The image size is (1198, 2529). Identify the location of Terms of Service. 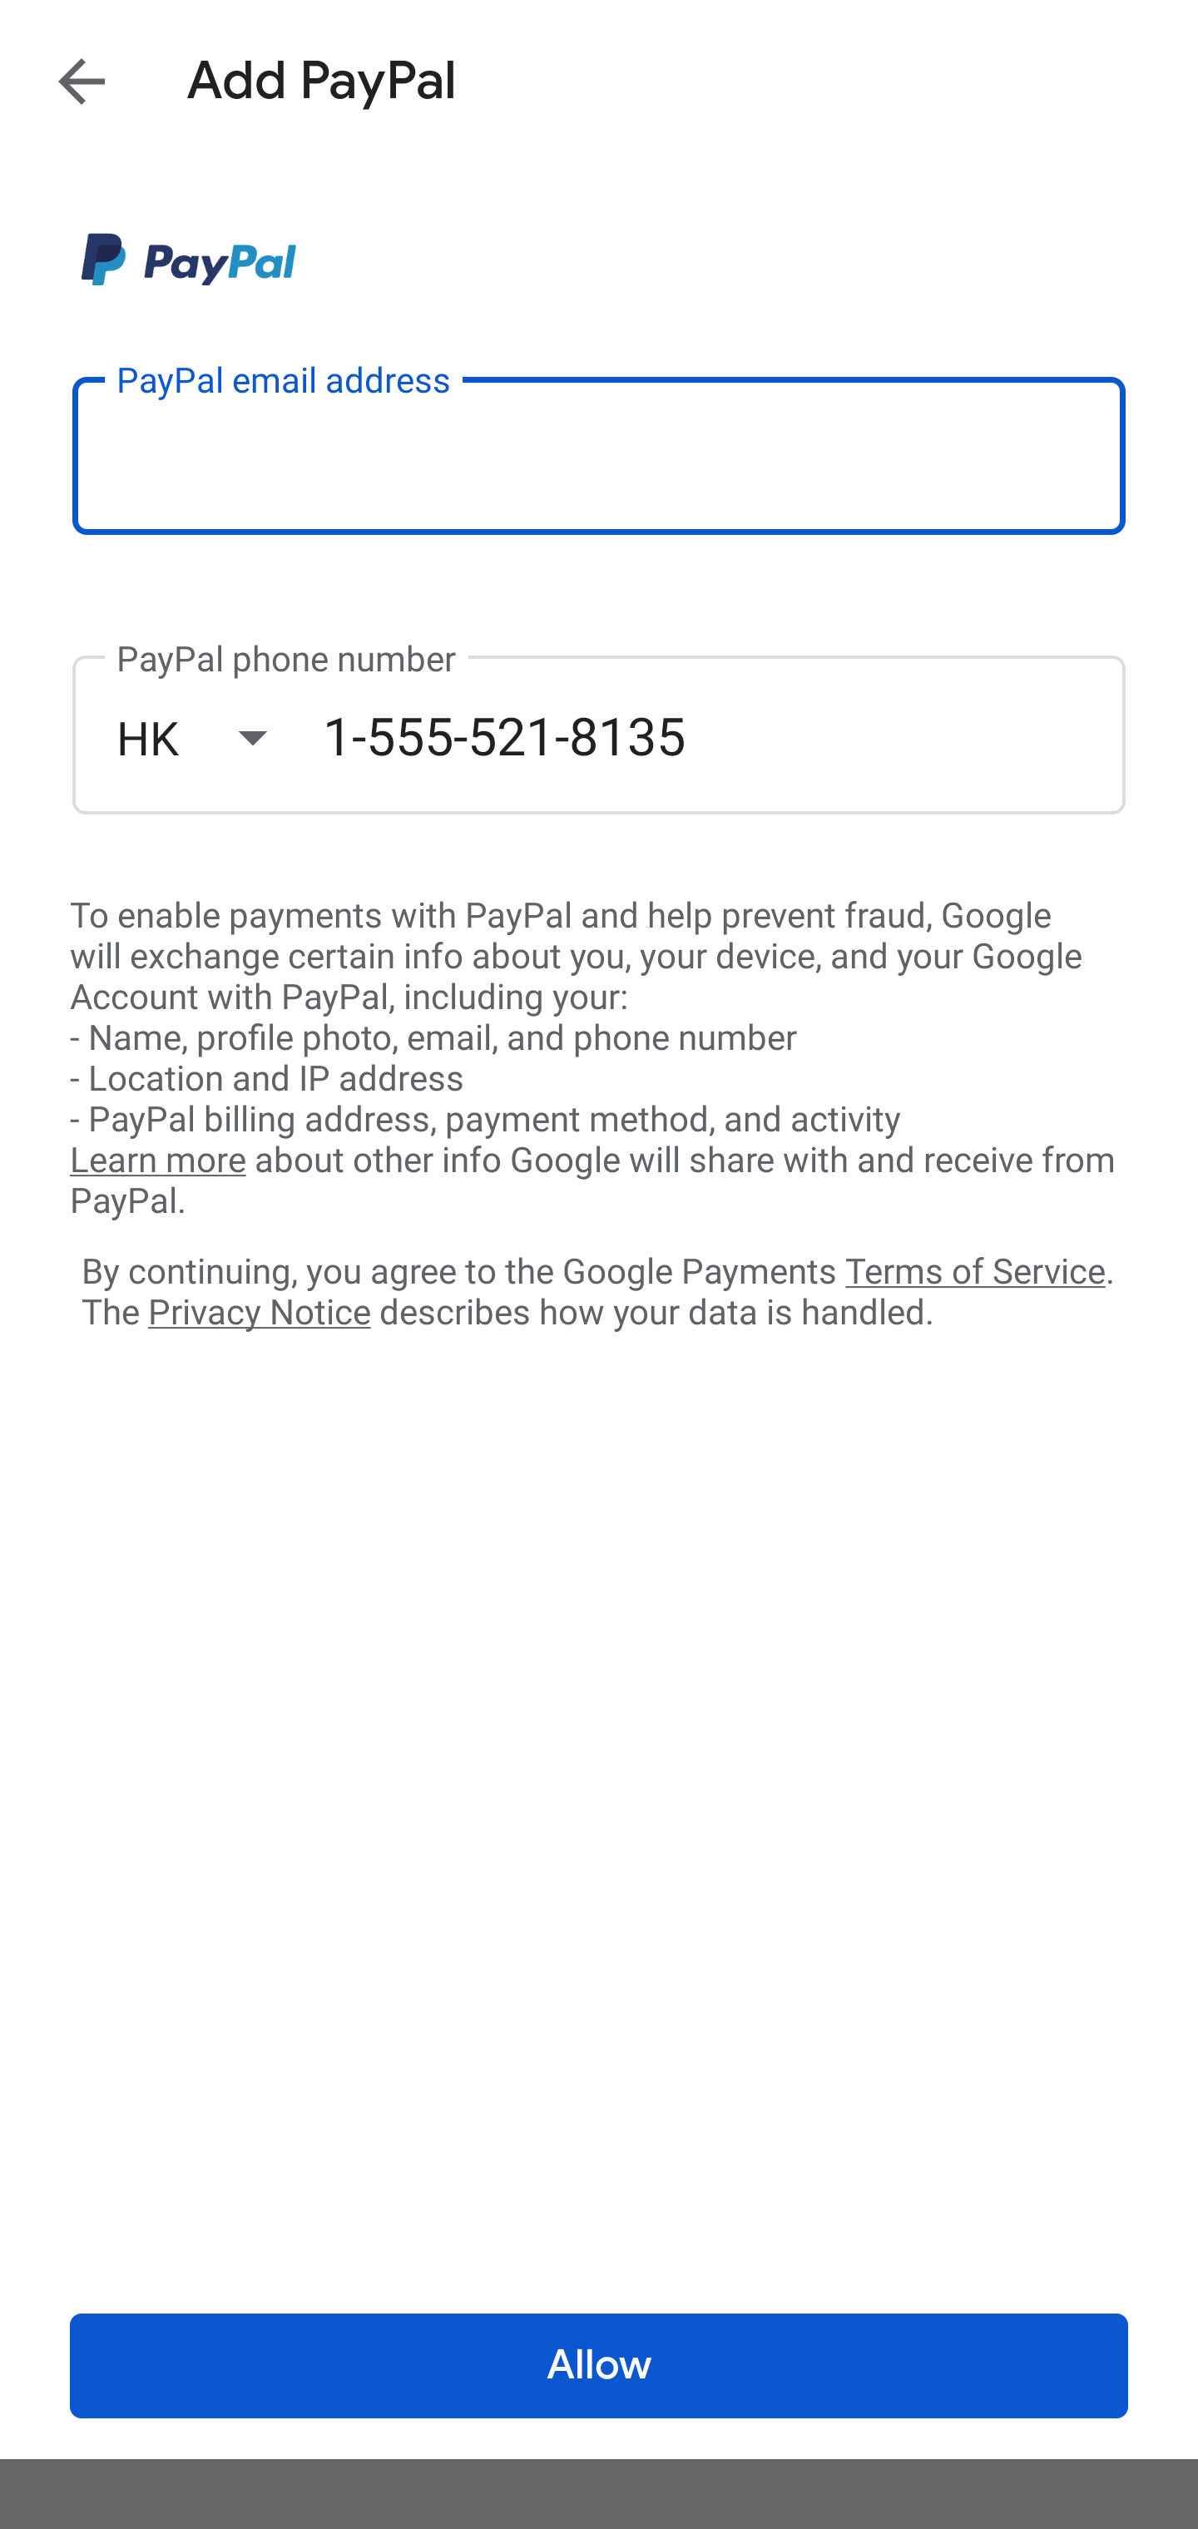
(975, 1269).